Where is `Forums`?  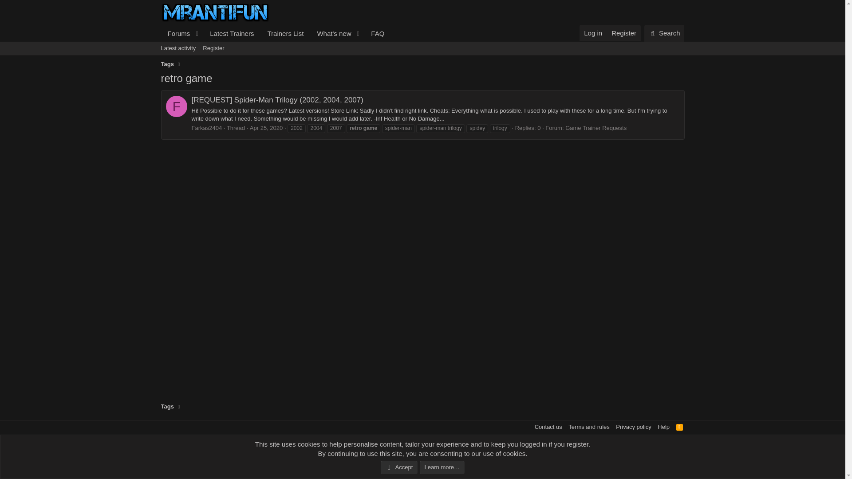
Forums is located at coordinates (275, 33).